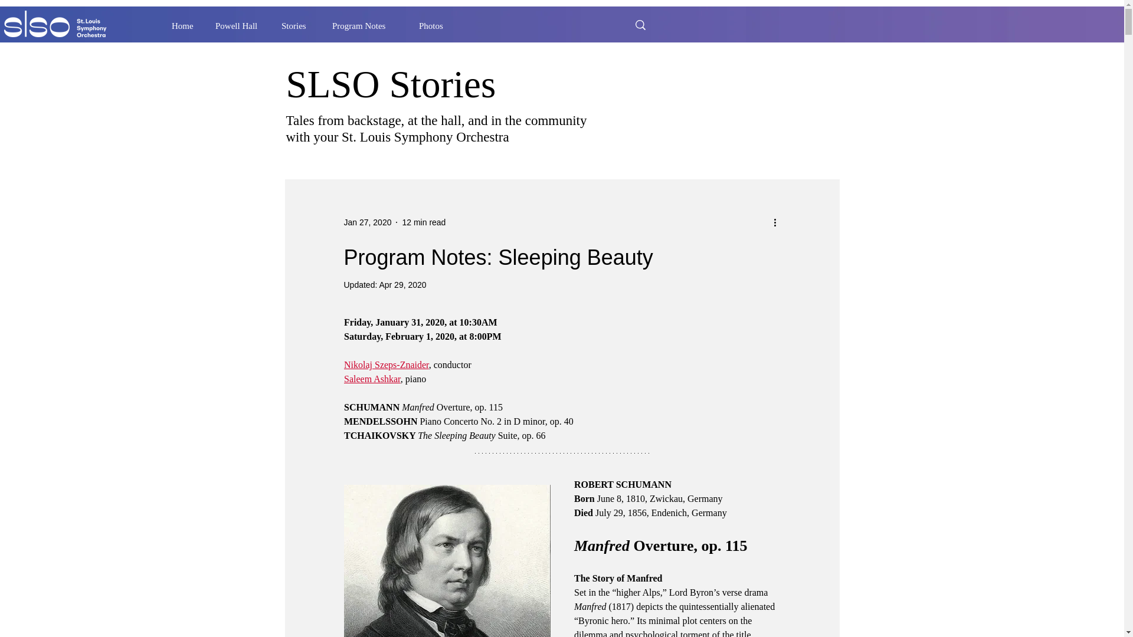 The height and width of the screenshot is (637, 1133). Describe the element at coordinates (184, 25) in the screenshot. I see `Home` at that location.